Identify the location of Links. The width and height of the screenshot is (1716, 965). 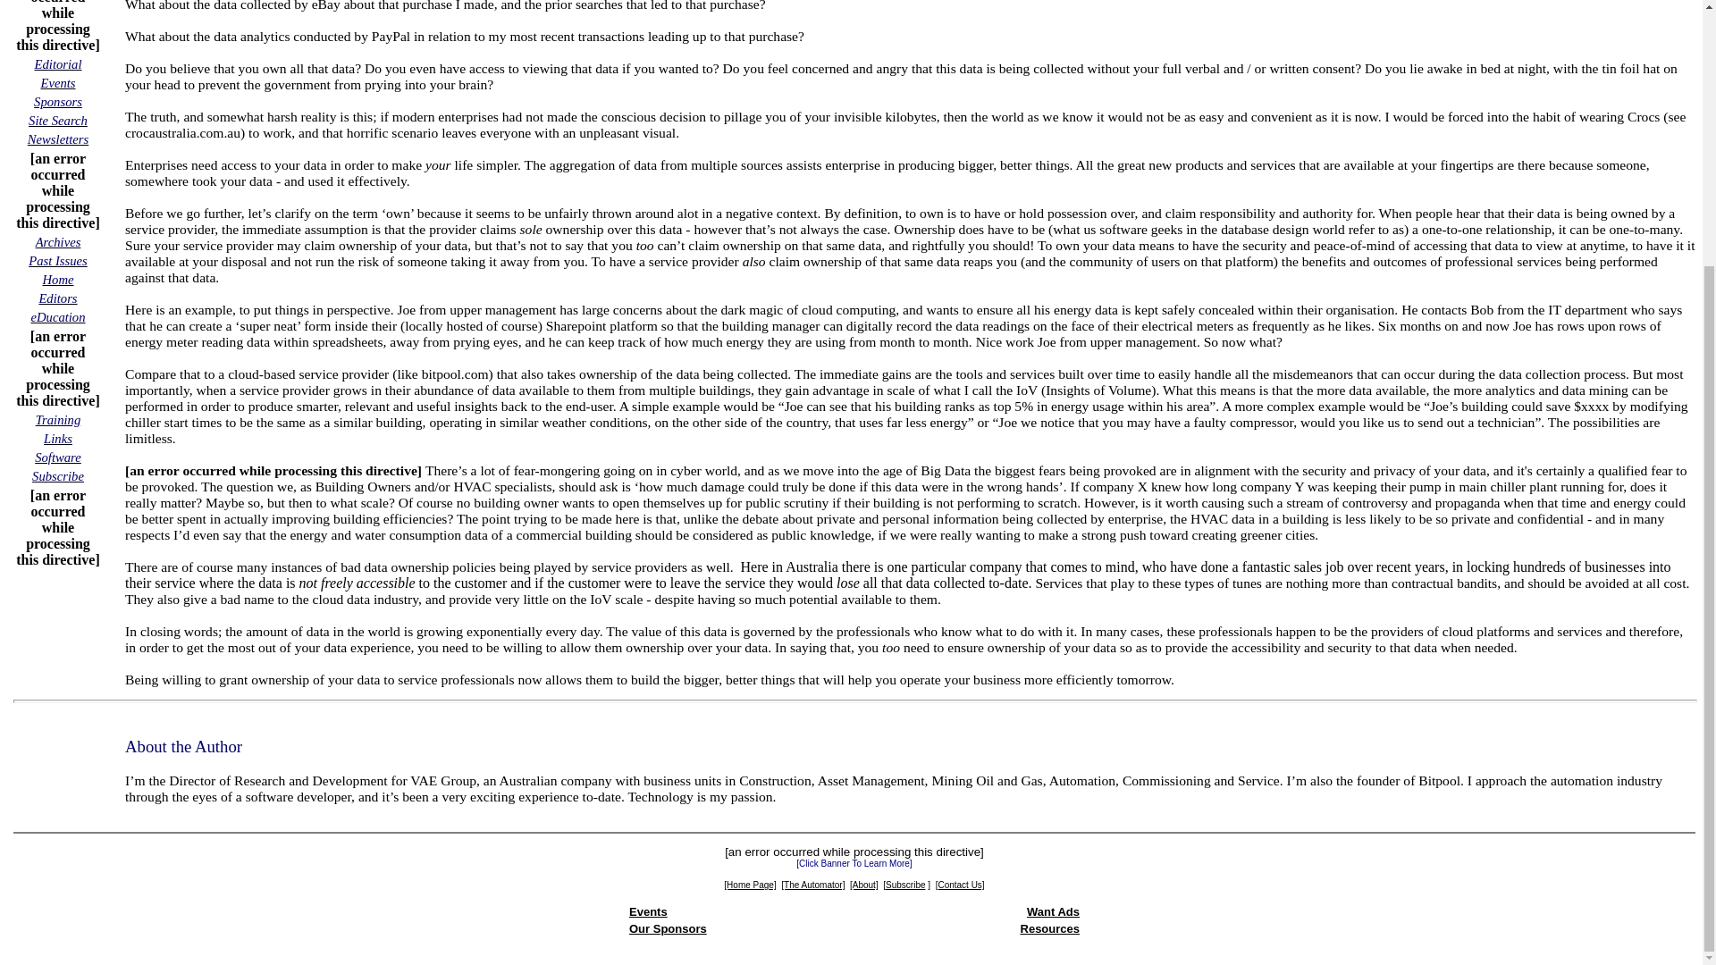
(57, 438).